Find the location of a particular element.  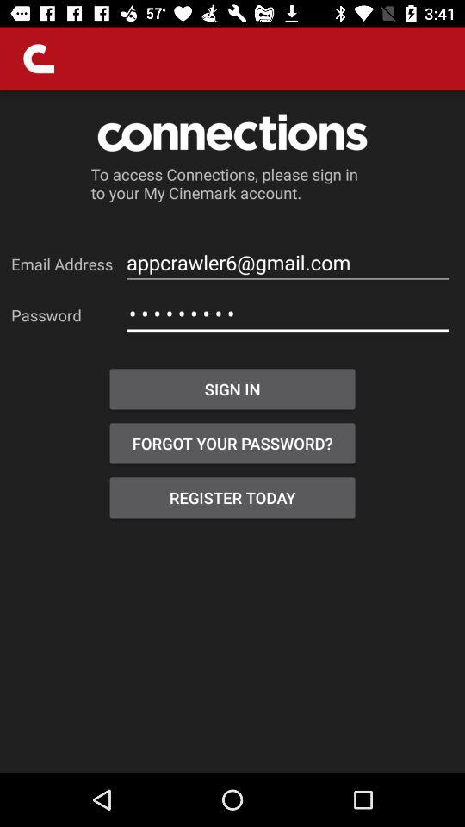

launch the register today item is located at coordinates (232, 498).